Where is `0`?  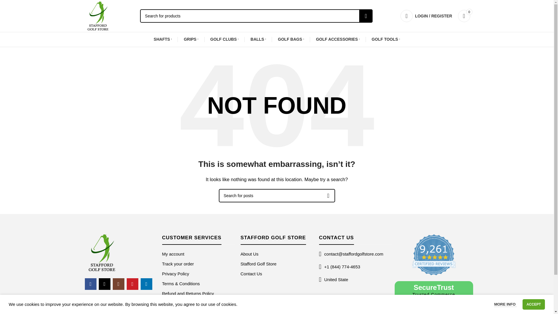
0 is located at coordinates (464, 16).